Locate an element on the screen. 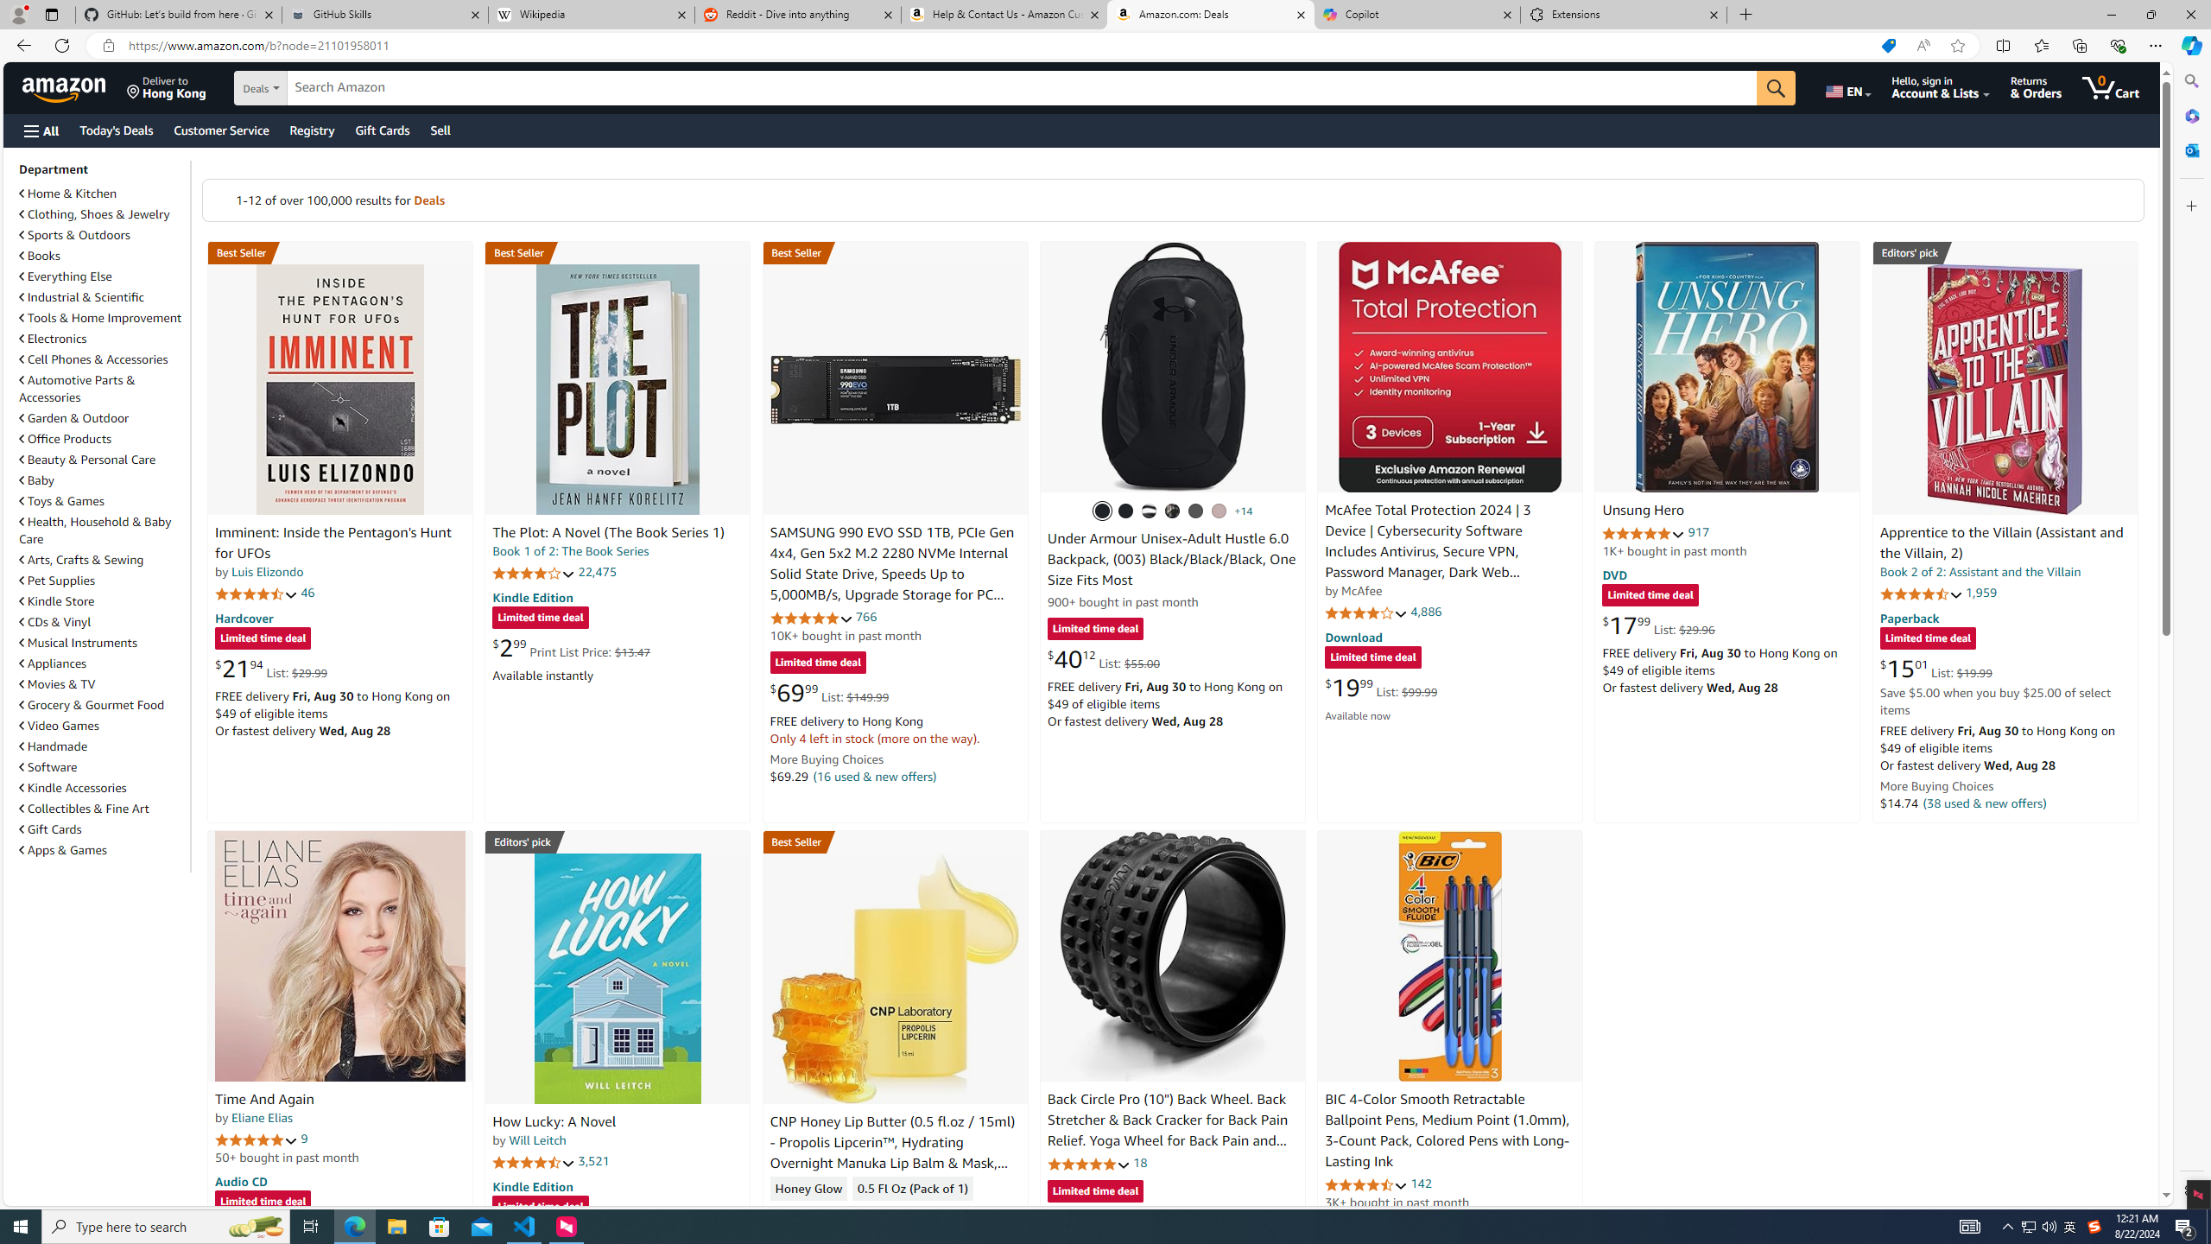  Will Leitch is located at coordinates (537, 1140).